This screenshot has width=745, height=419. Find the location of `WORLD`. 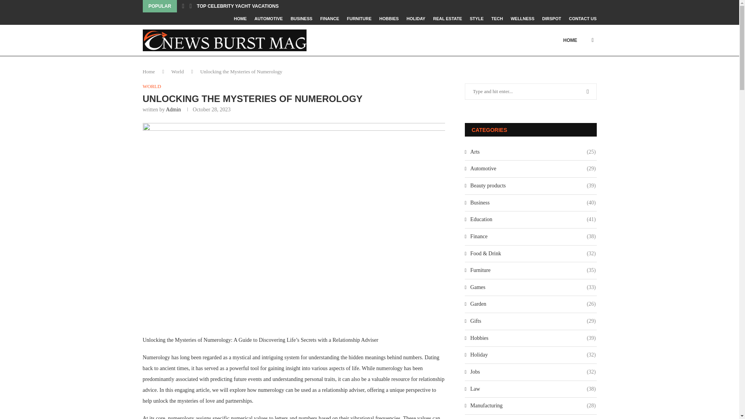

WORLD is located at coordinates (152, 86).